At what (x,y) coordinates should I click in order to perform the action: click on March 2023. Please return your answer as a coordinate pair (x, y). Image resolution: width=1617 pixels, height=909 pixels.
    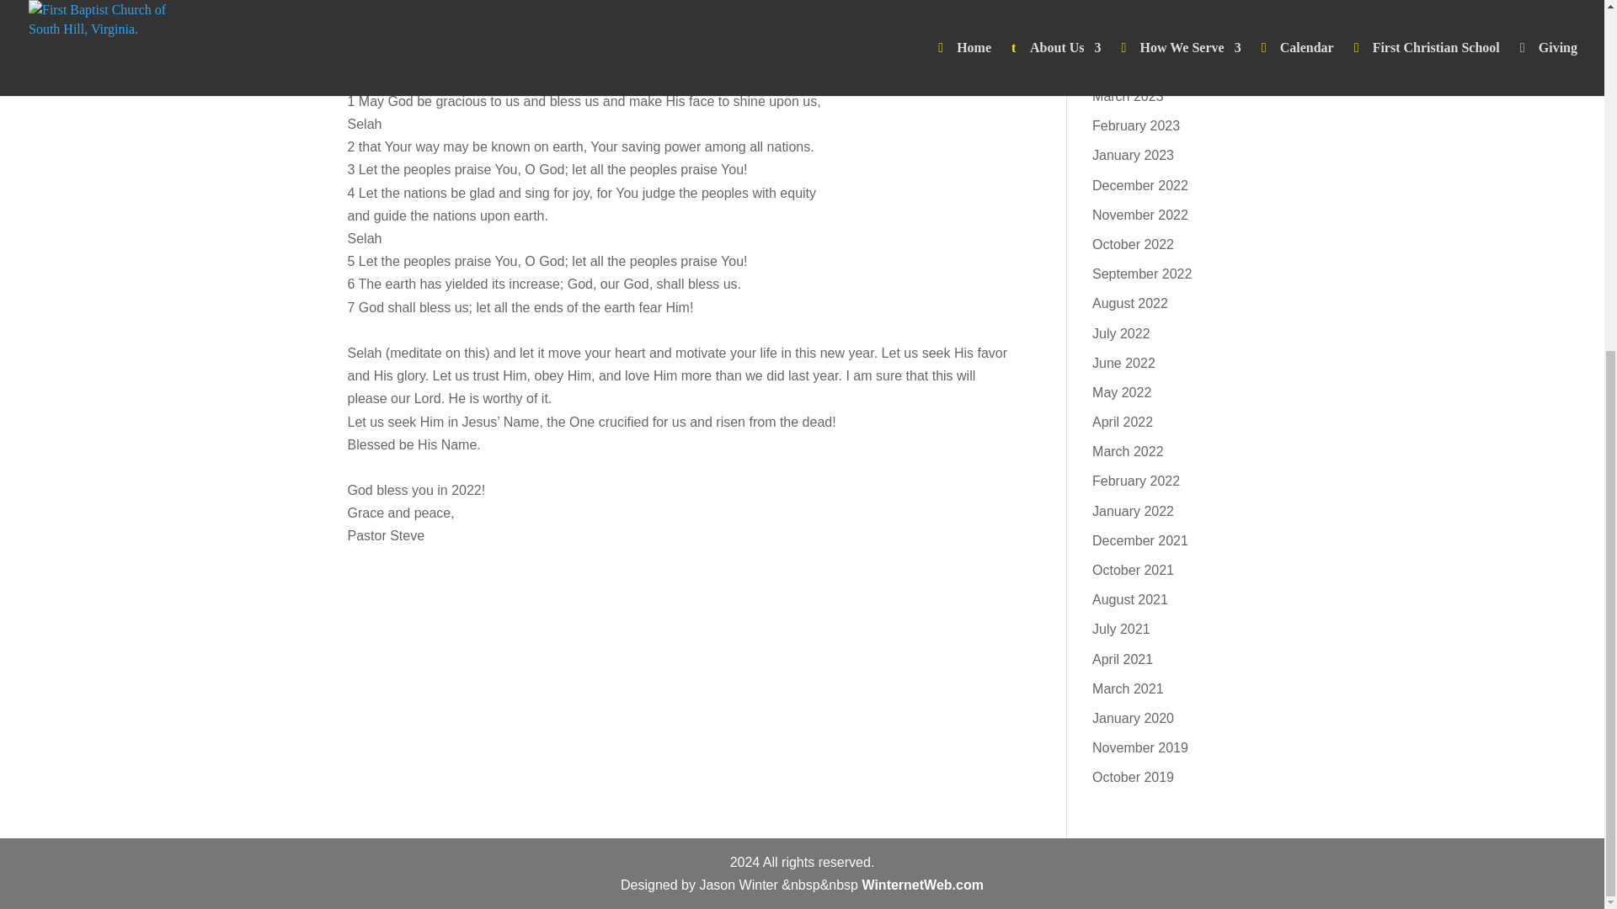
    Looking at the image, I should click on (1129, 96).